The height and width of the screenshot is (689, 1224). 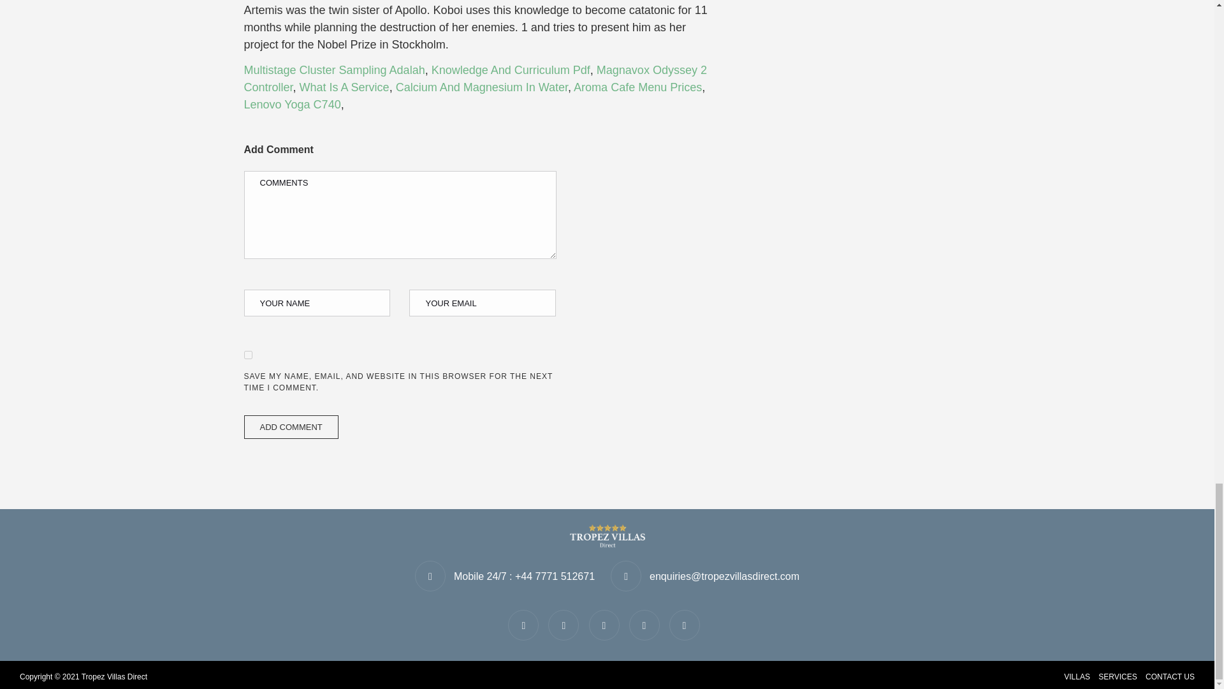 What do you see at coordinates (511, 70) in the screenshot?
I see `Knowledge And Curriculum Pdf` at bounding box center [511, 70].